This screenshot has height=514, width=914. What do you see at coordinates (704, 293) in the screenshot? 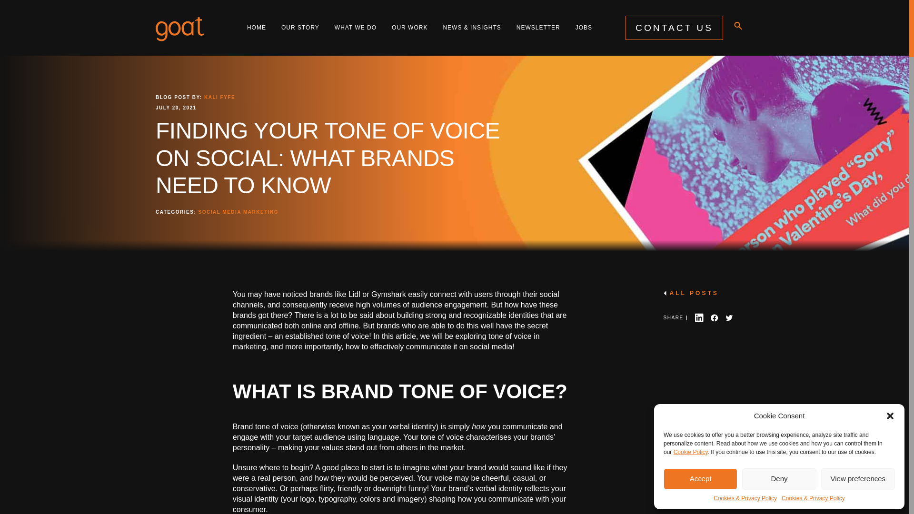
I see `ALL POSTS` at bounding box center [704, 293].